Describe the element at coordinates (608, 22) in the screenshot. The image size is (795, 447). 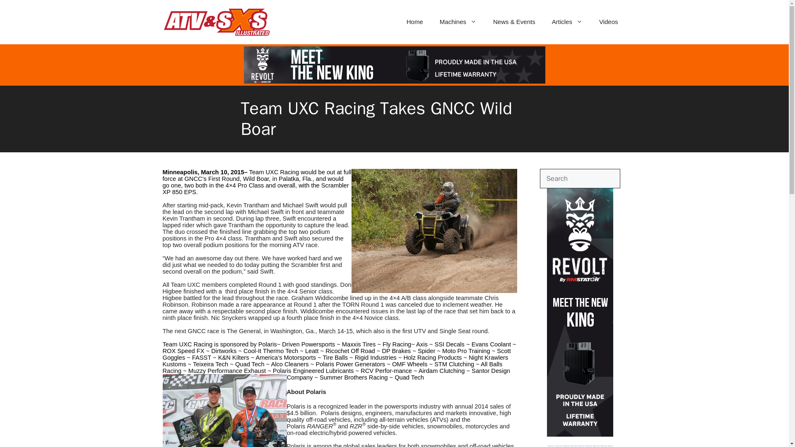
I see `Videos` at that location.